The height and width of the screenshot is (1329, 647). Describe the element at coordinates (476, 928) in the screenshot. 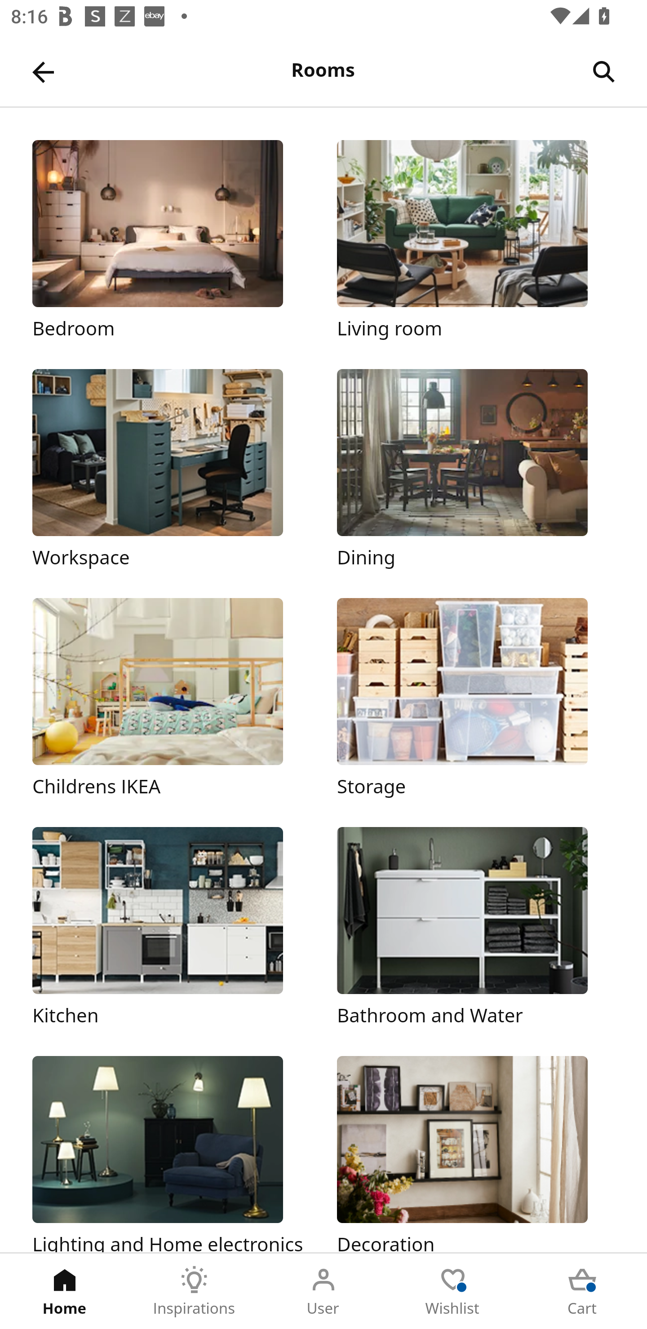

I see `Bathroom and Water` at that location.